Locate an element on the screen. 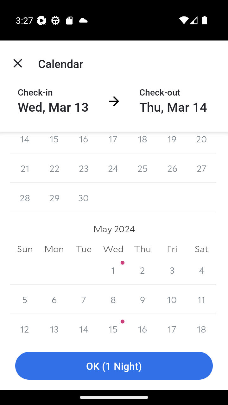  28 28 April 2024 is located at coordinates (25, 197).